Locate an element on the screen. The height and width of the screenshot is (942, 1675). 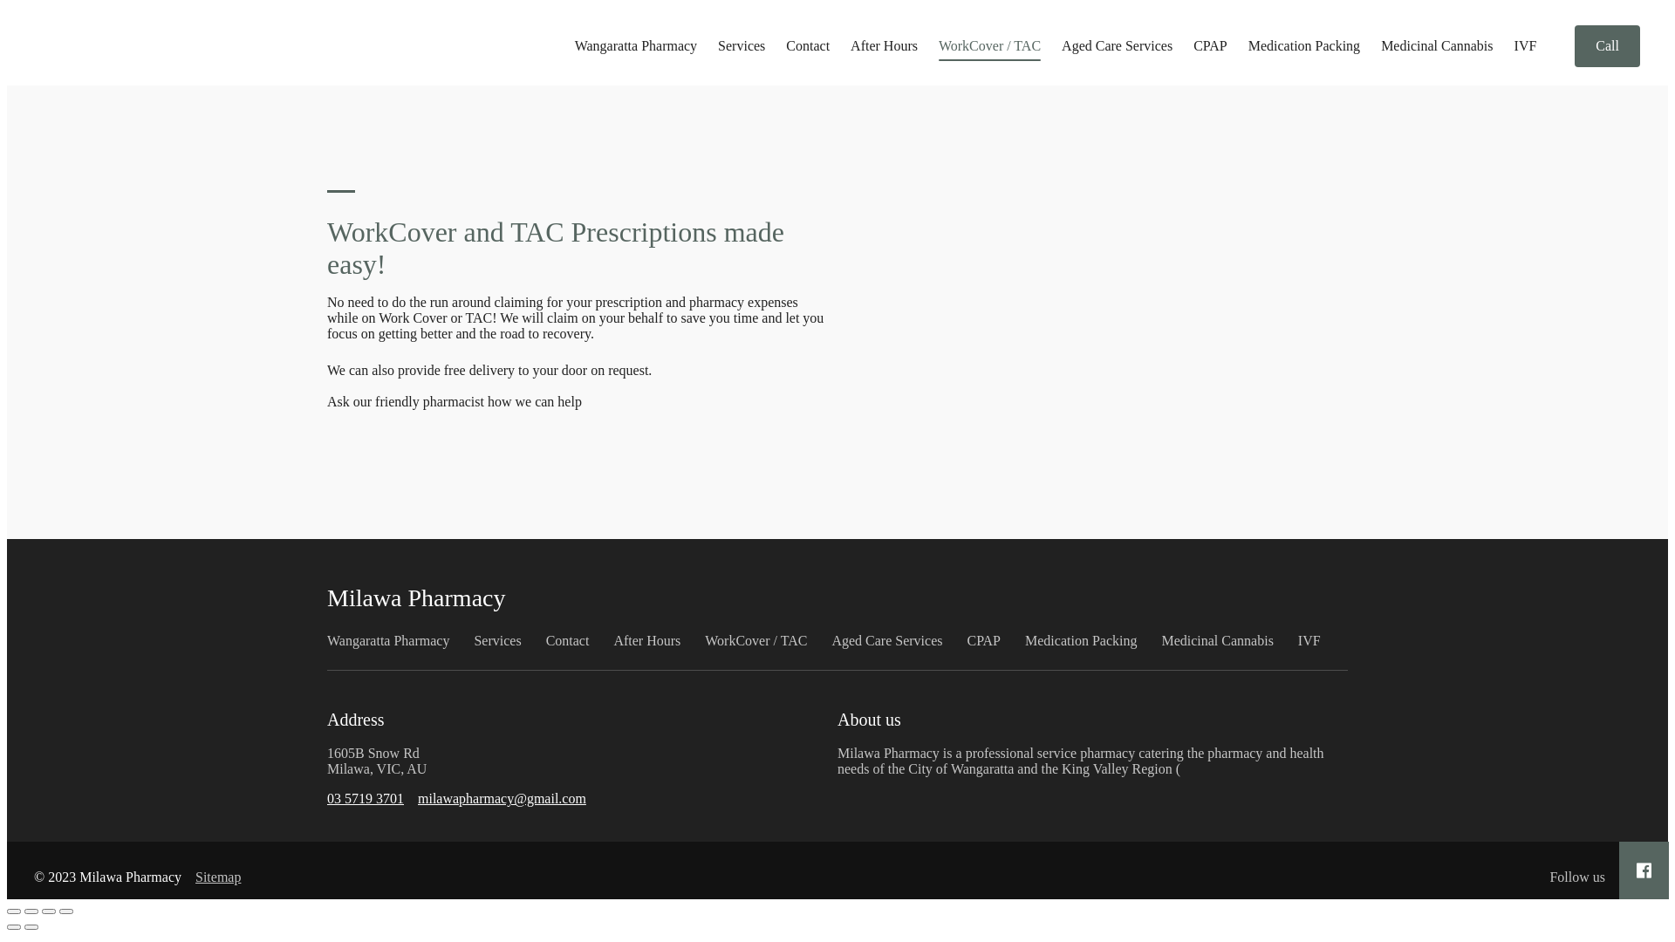
Wangaratta Pharmacy is located at coordinates (388, 640).